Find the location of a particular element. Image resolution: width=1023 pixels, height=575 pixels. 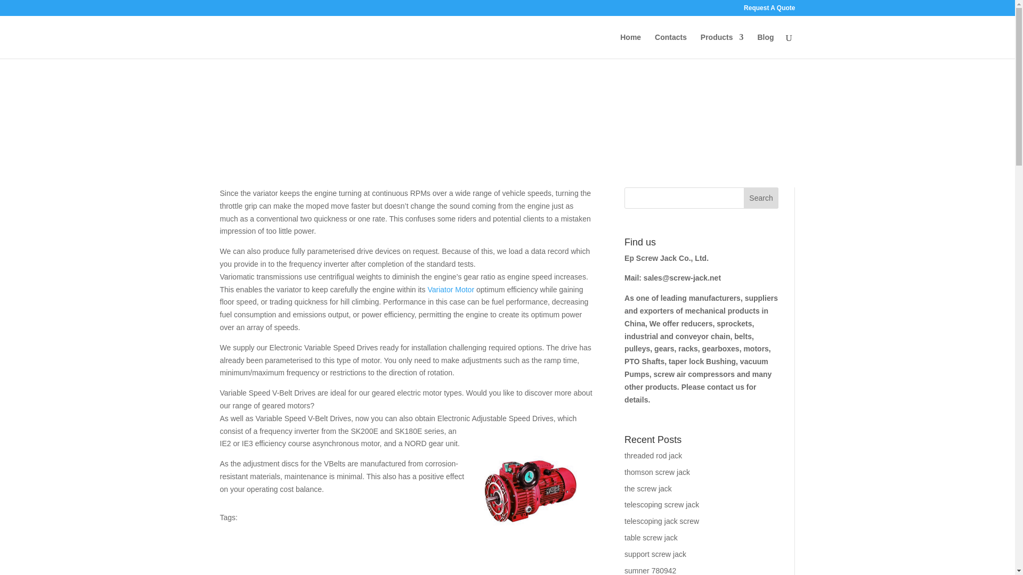

Request A Quote is located at coordinates (769, 10).